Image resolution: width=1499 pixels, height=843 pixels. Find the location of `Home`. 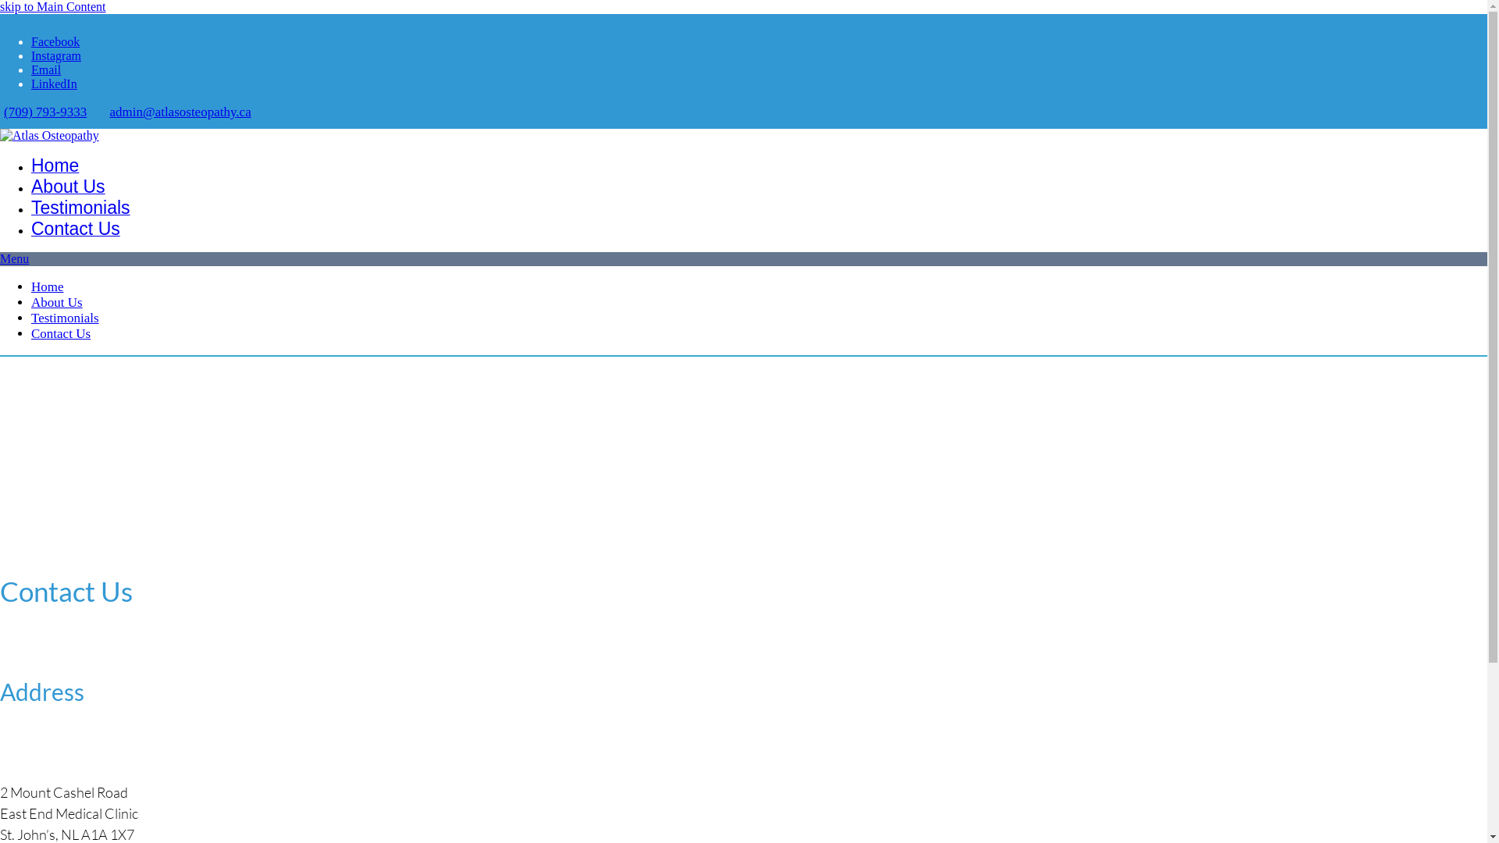

Home is located at coordinates (48, 287).